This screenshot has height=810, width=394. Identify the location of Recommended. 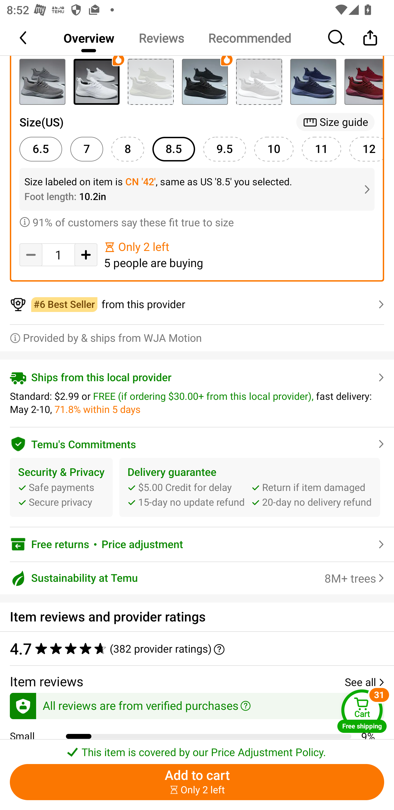
(249, 38).